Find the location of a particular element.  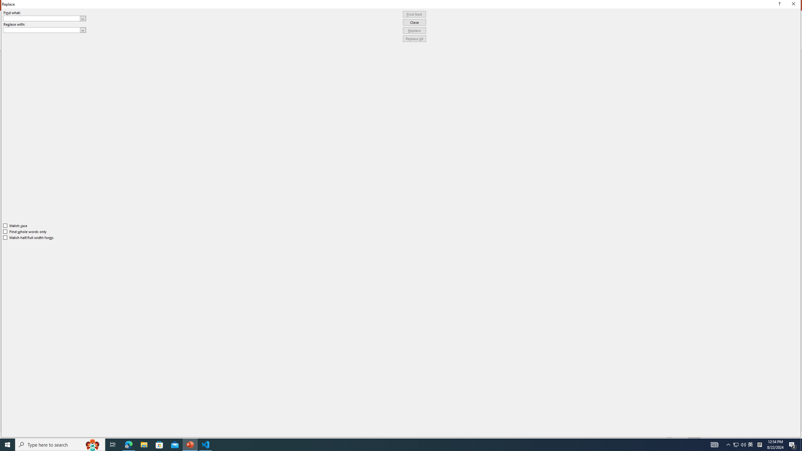

Match case is located at coordinates (16, 225).